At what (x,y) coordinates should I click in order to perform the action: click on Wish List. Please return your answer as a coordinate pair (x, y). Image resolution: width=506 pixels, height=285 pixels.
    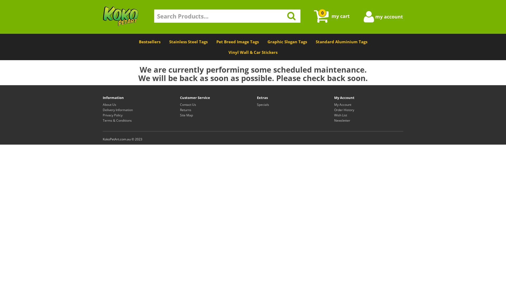
    Looking at the image, I should click on (340, 115).